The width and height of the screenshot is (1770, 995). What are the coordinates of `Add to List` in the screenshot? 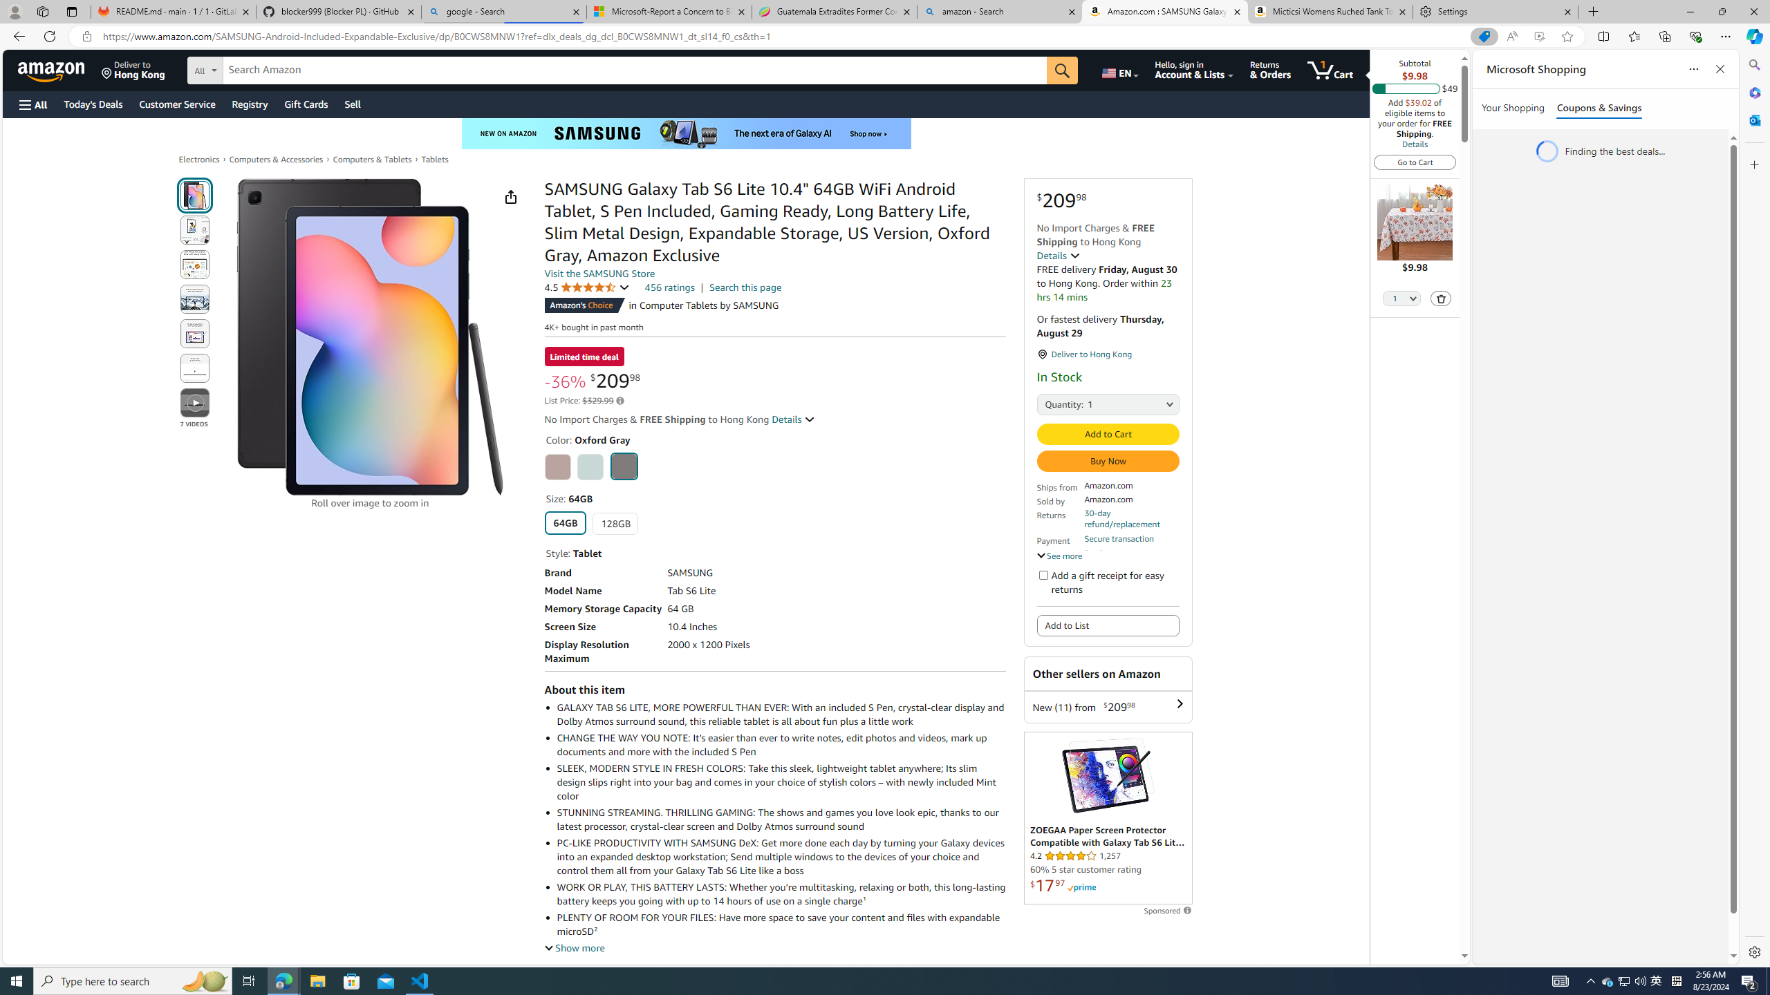 It's located at (1108, 626).